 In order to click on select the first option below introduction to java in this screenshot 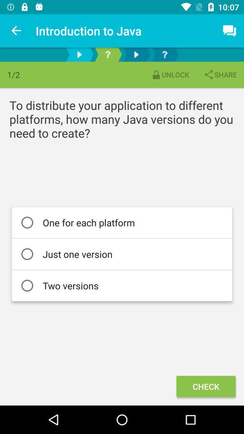, I will do `click(79, 54)`.